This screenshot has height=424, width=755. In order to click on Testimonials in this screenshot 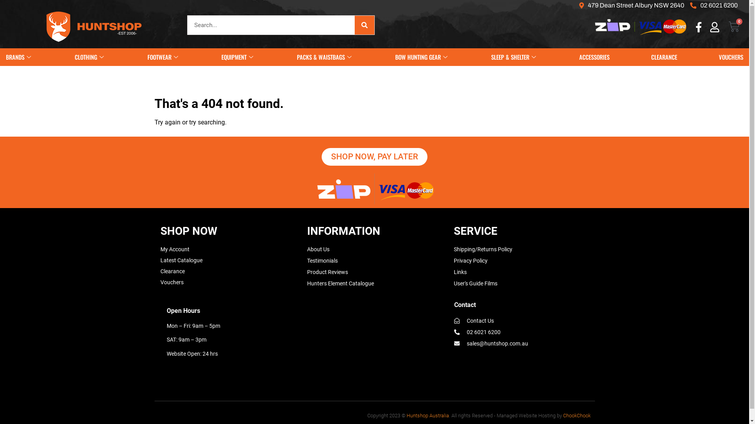, I will do `click(322, 261)`.